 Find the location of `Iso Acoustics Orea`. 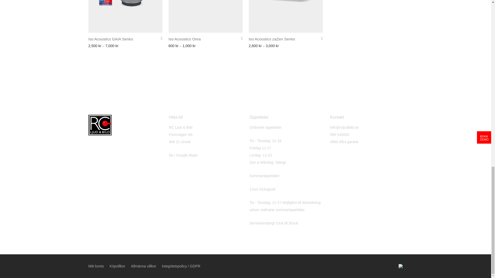

Iso Acoustics Orea is located at coordinates (185, 39).